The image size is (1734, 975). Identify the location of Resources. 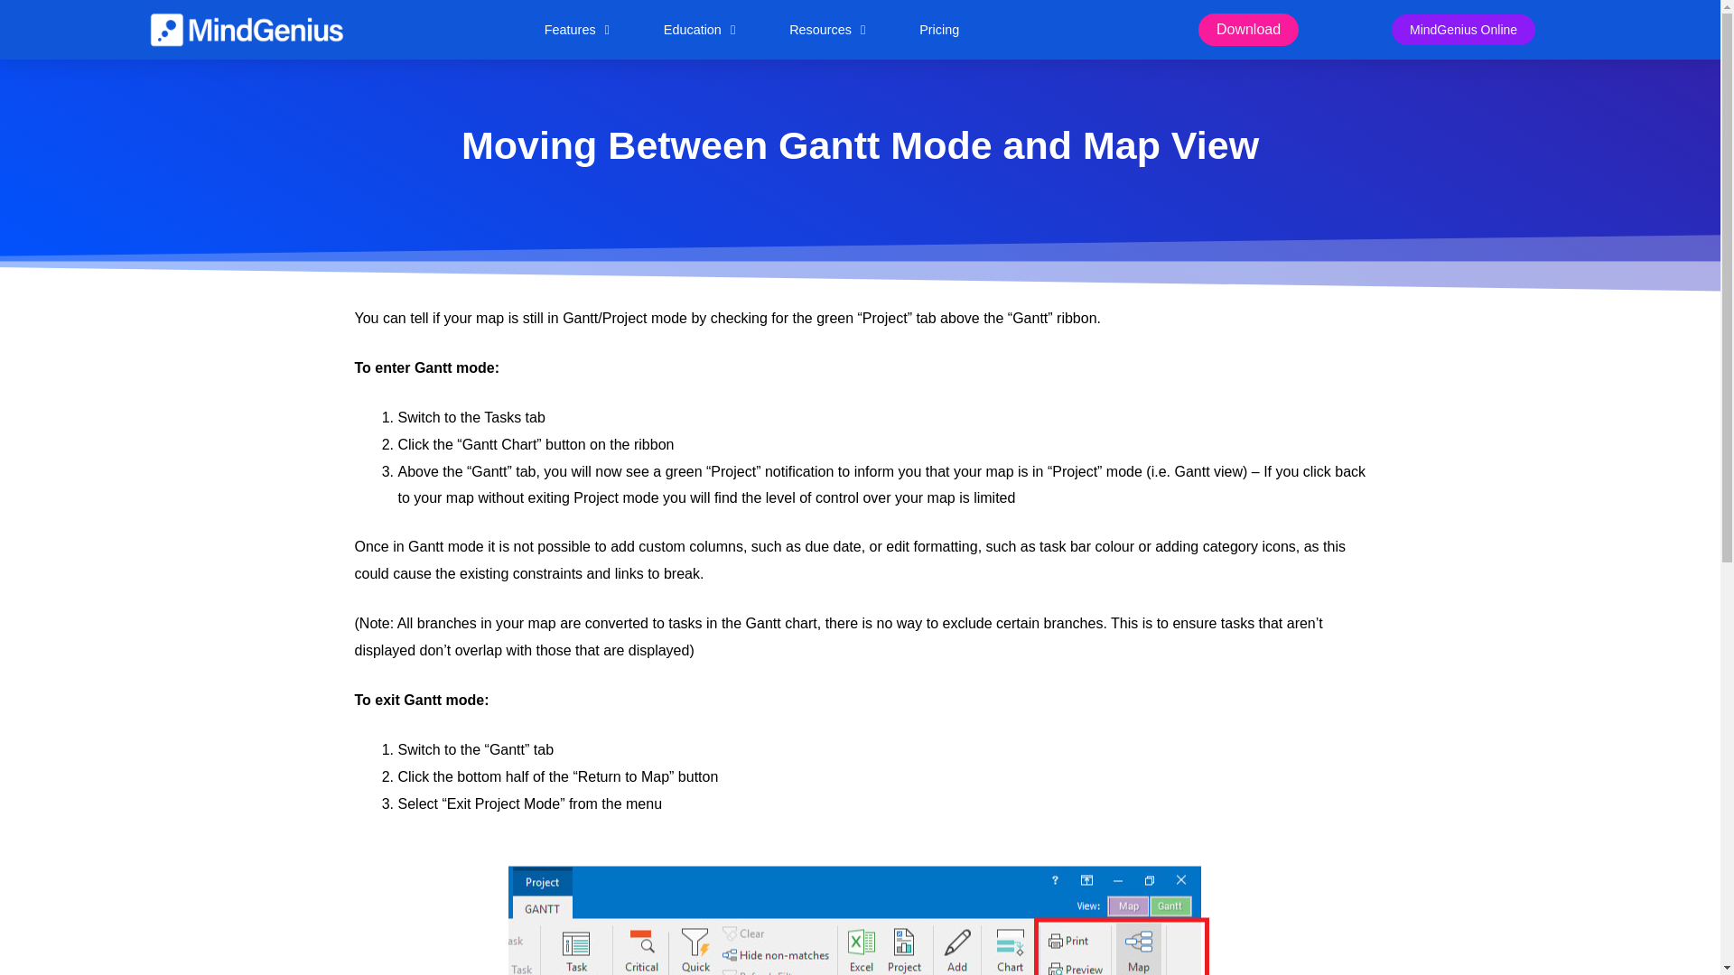
(827, 29).